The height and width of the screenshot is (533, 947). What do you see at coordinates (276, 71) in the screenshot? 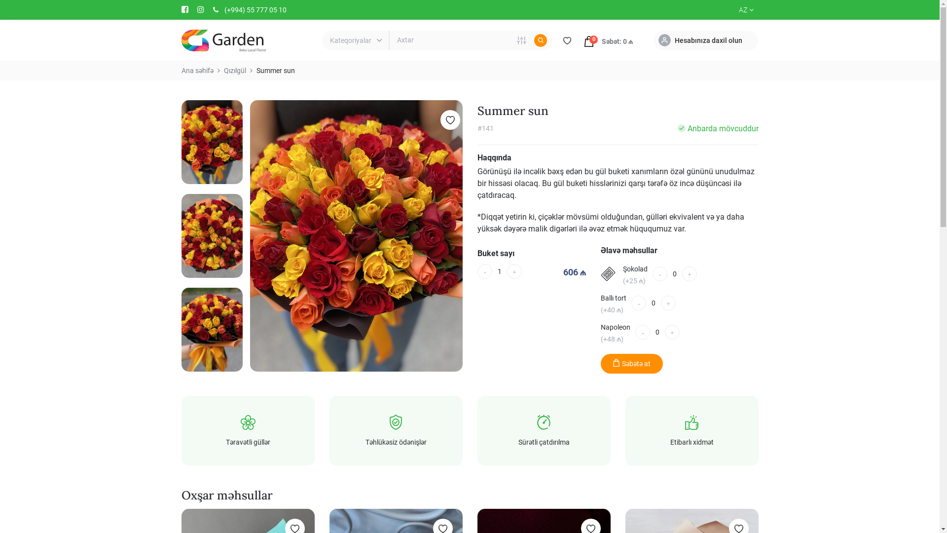
I see `Summer sun` at bounding box center [276, 71].